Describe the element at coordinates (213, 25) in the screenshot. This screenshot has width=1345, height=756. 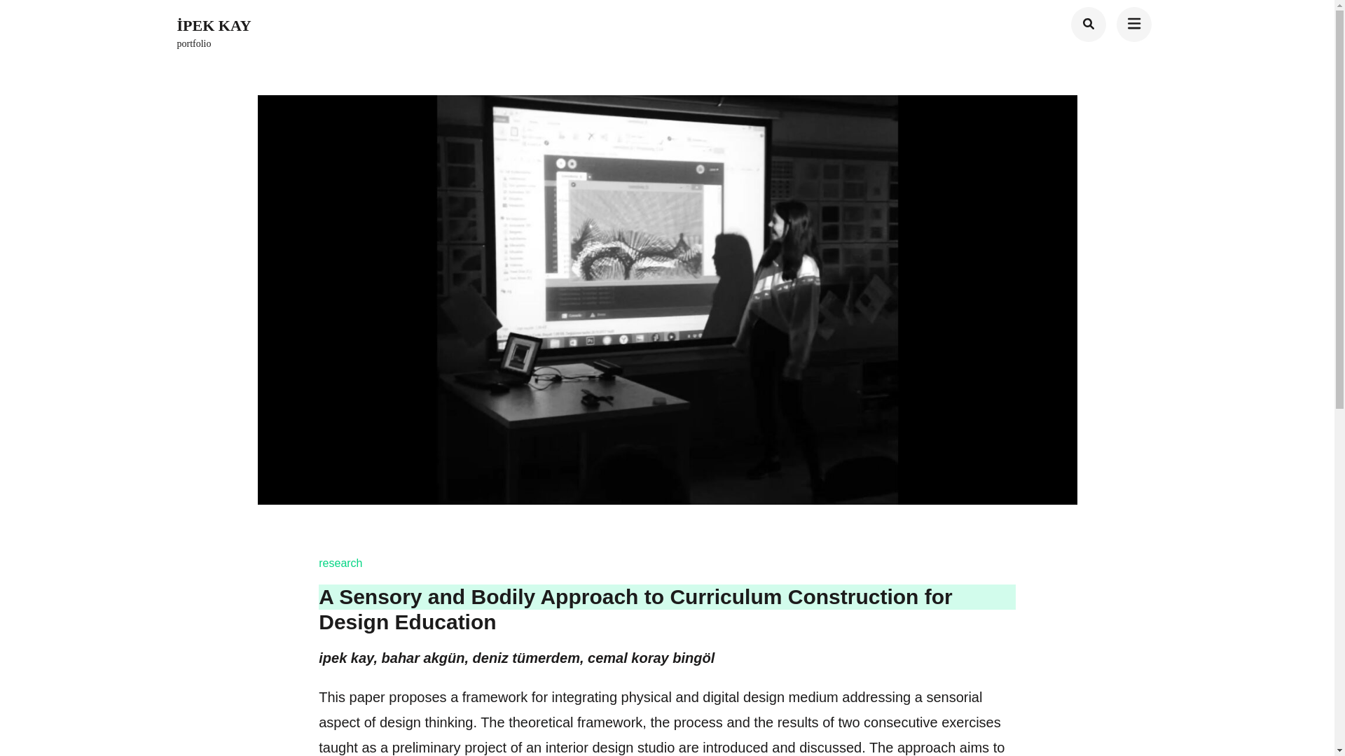
I see `IPEK KAY` at that location.